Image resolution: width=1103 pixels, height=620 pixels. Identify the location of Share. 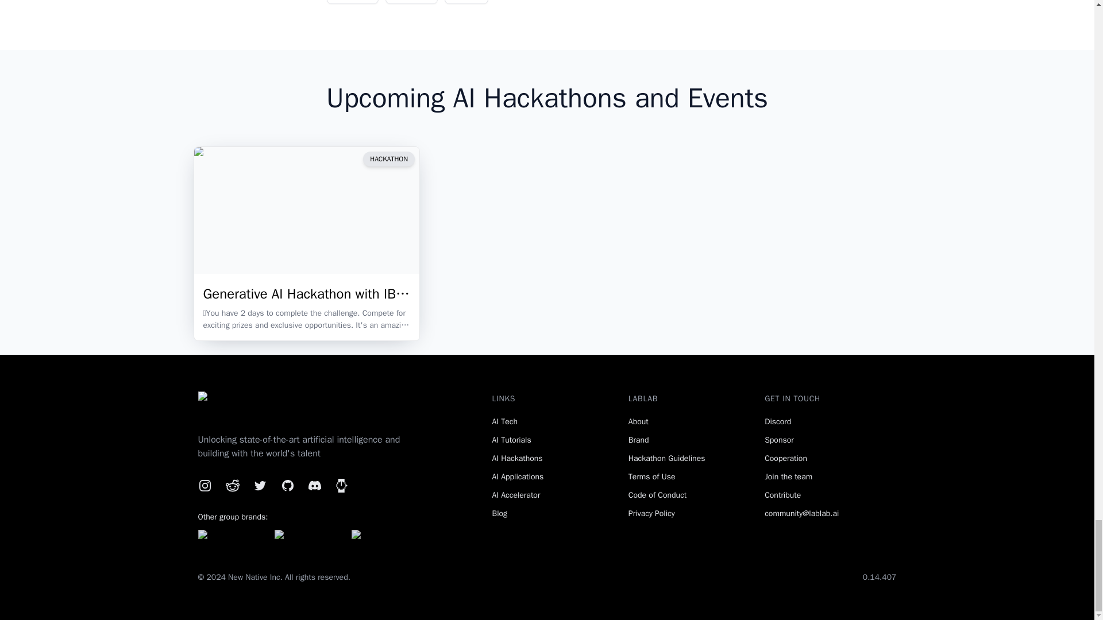
(352, 2).